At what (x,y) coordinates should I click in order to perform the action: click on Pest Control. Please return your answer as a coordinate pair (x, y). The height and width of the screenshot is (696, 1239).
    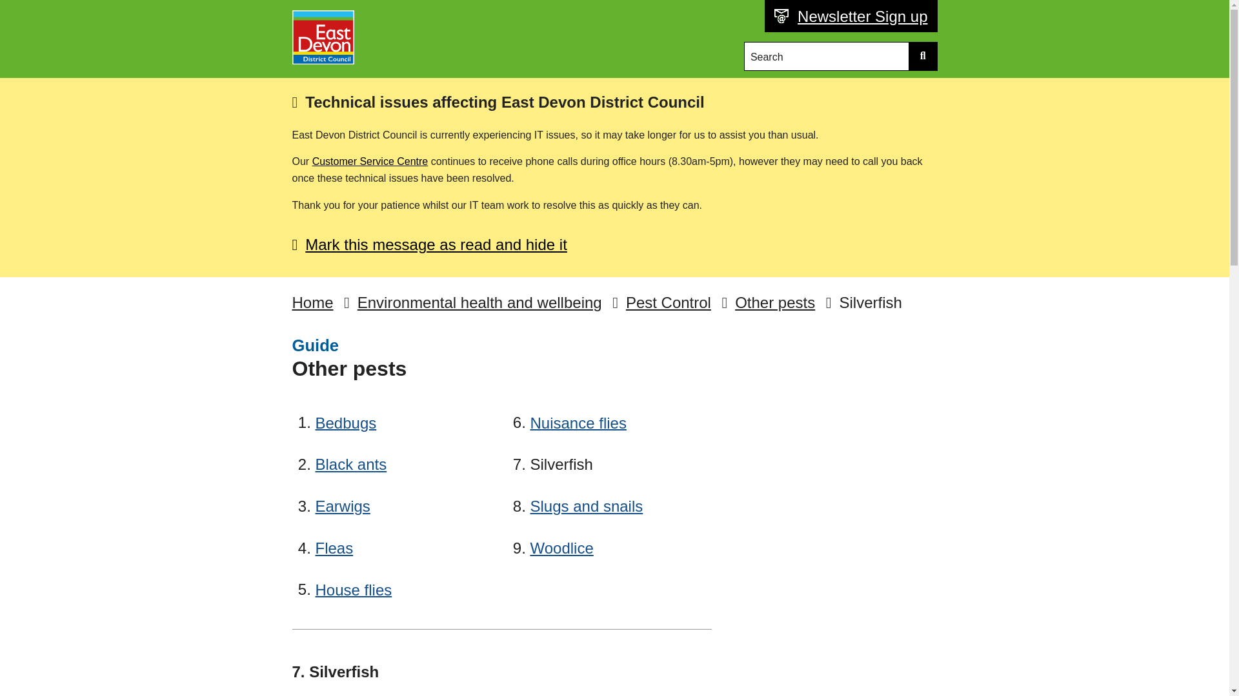
    Looking at the image, I should click on (669, 302).